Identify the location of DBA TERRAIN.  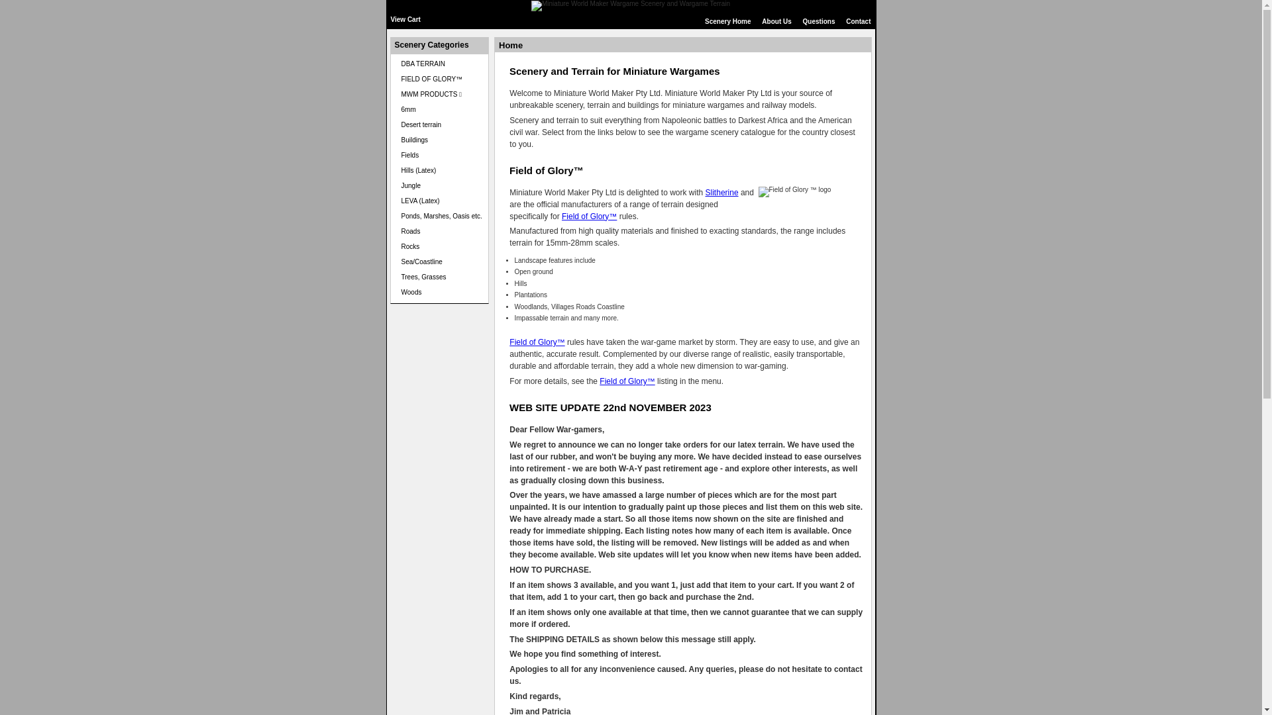
(424, 64).